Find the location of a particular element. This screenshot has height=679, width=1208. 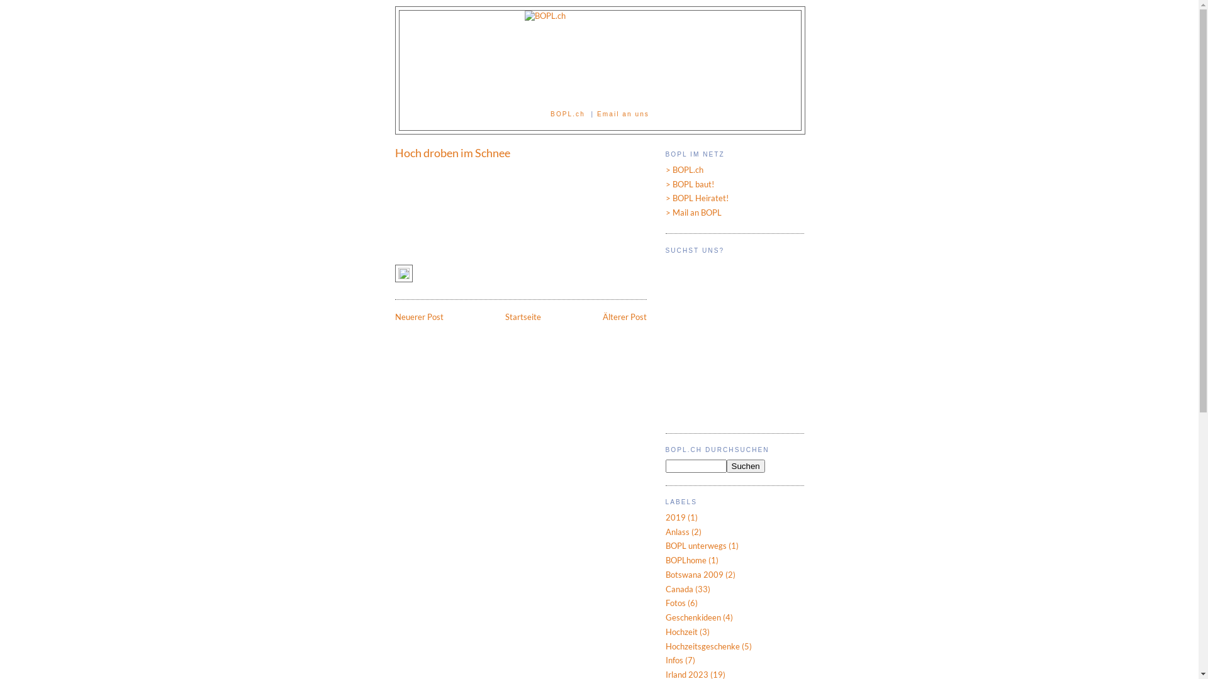

Hochzeitsgeschenke is located at coordinates (703, 646).